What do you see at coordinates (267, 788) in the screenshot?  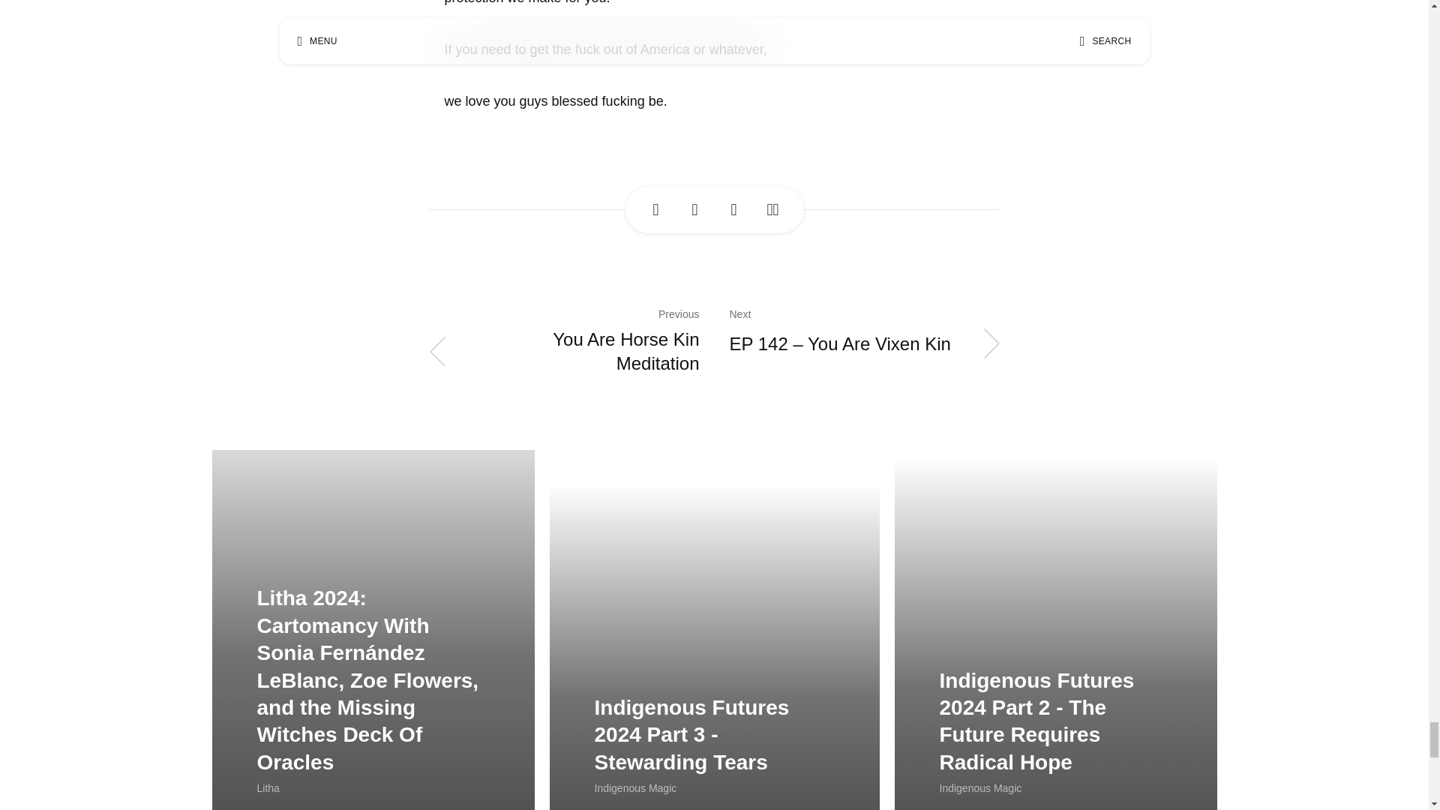 I see `Litha` at bounding box center [267, 788].